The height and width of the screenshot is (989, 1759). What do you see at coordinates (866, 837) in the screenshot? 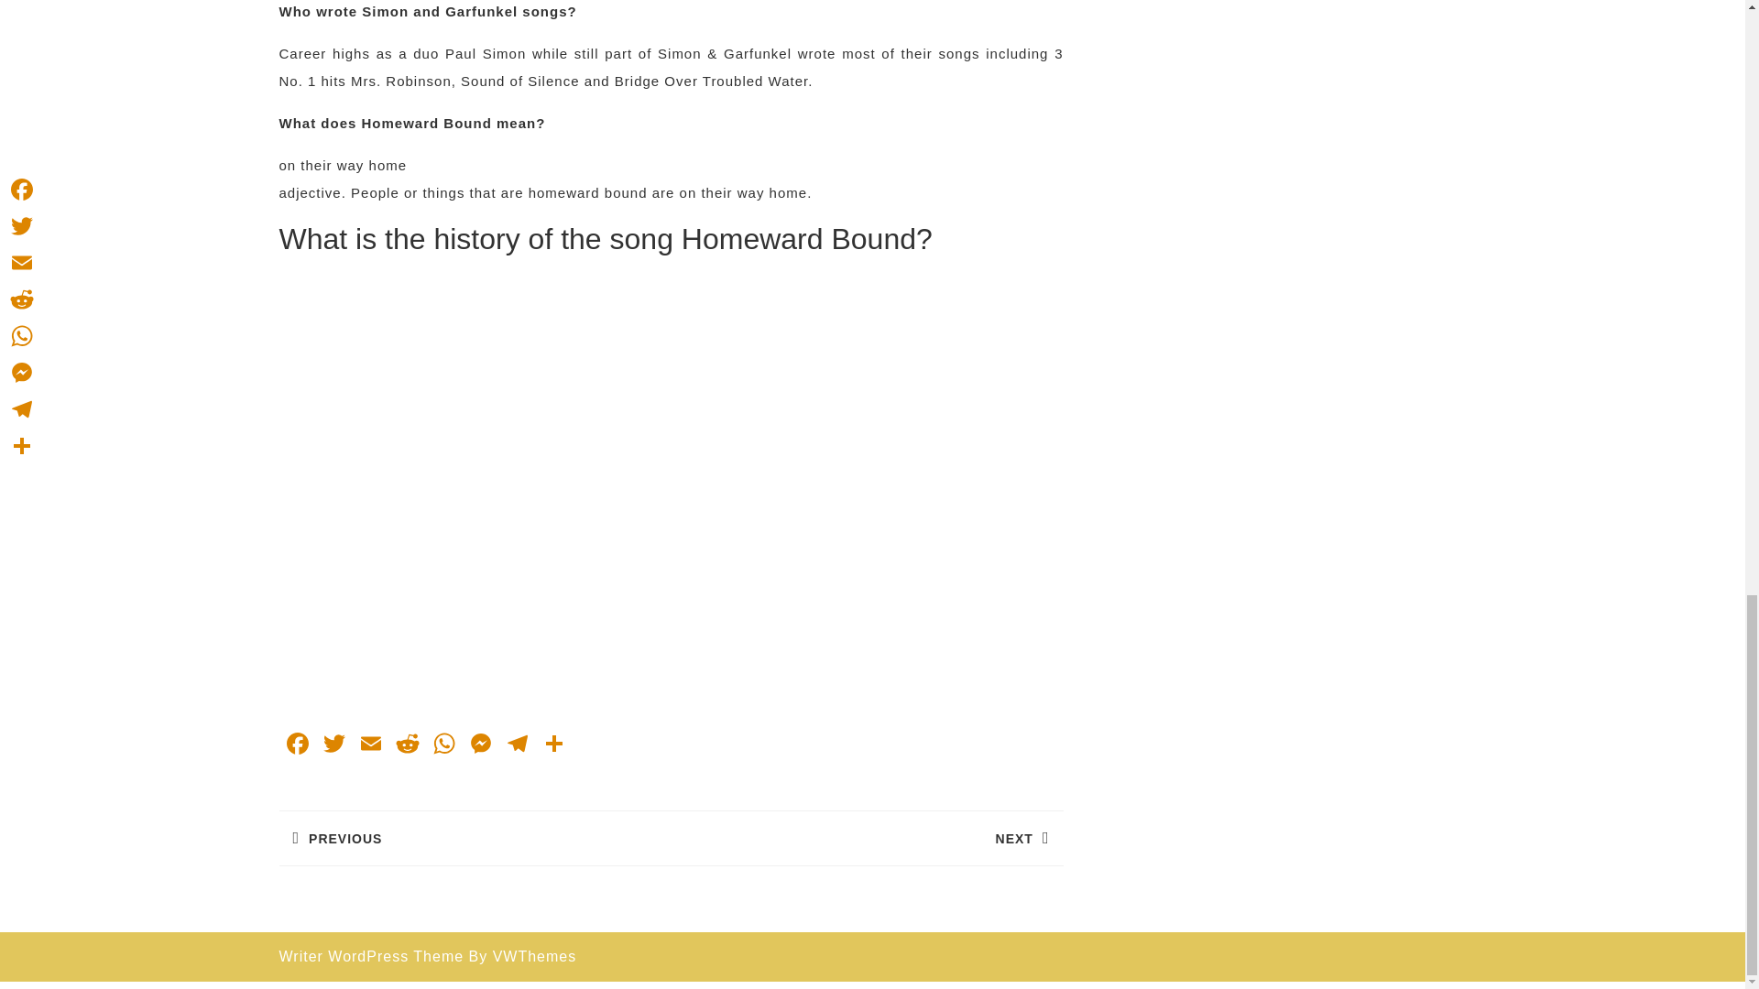
I see `Email` at bounding box center [866, 837].